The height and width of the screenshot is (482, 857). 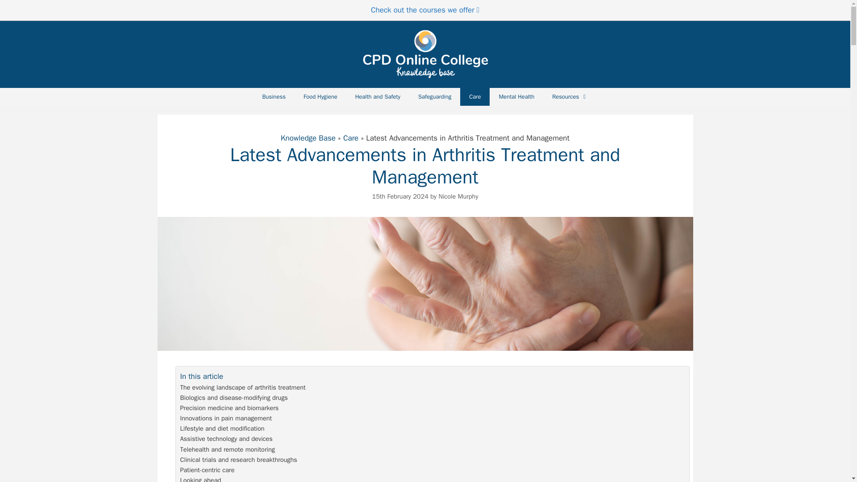 What do you see at coordinates (570, 96) in the screenshot?
I see `Resources` at bounding box center [570, 96].